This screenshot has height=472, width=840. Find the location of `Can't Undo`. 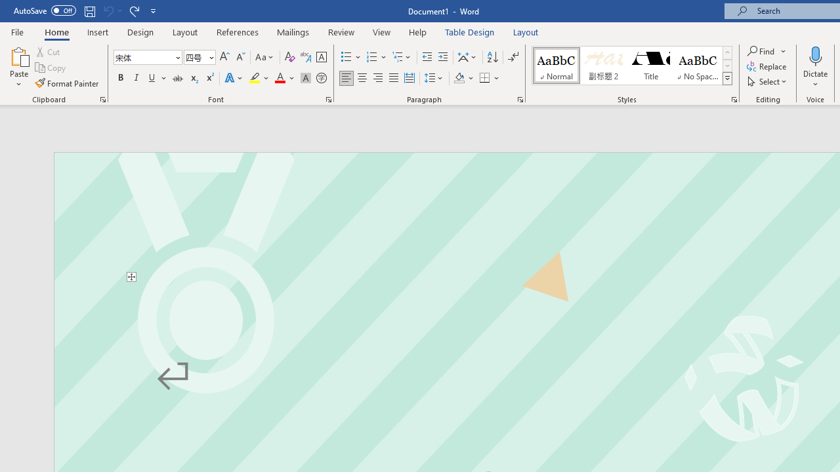

Can't Undo is located at coordinates (108, 10).